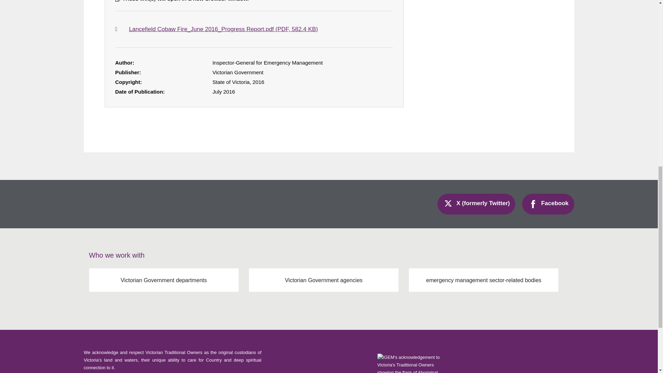  What do you see at coordinates (254, 29) in the screenshot?
I see `Open file in new window` at bounding box center [254, 29].